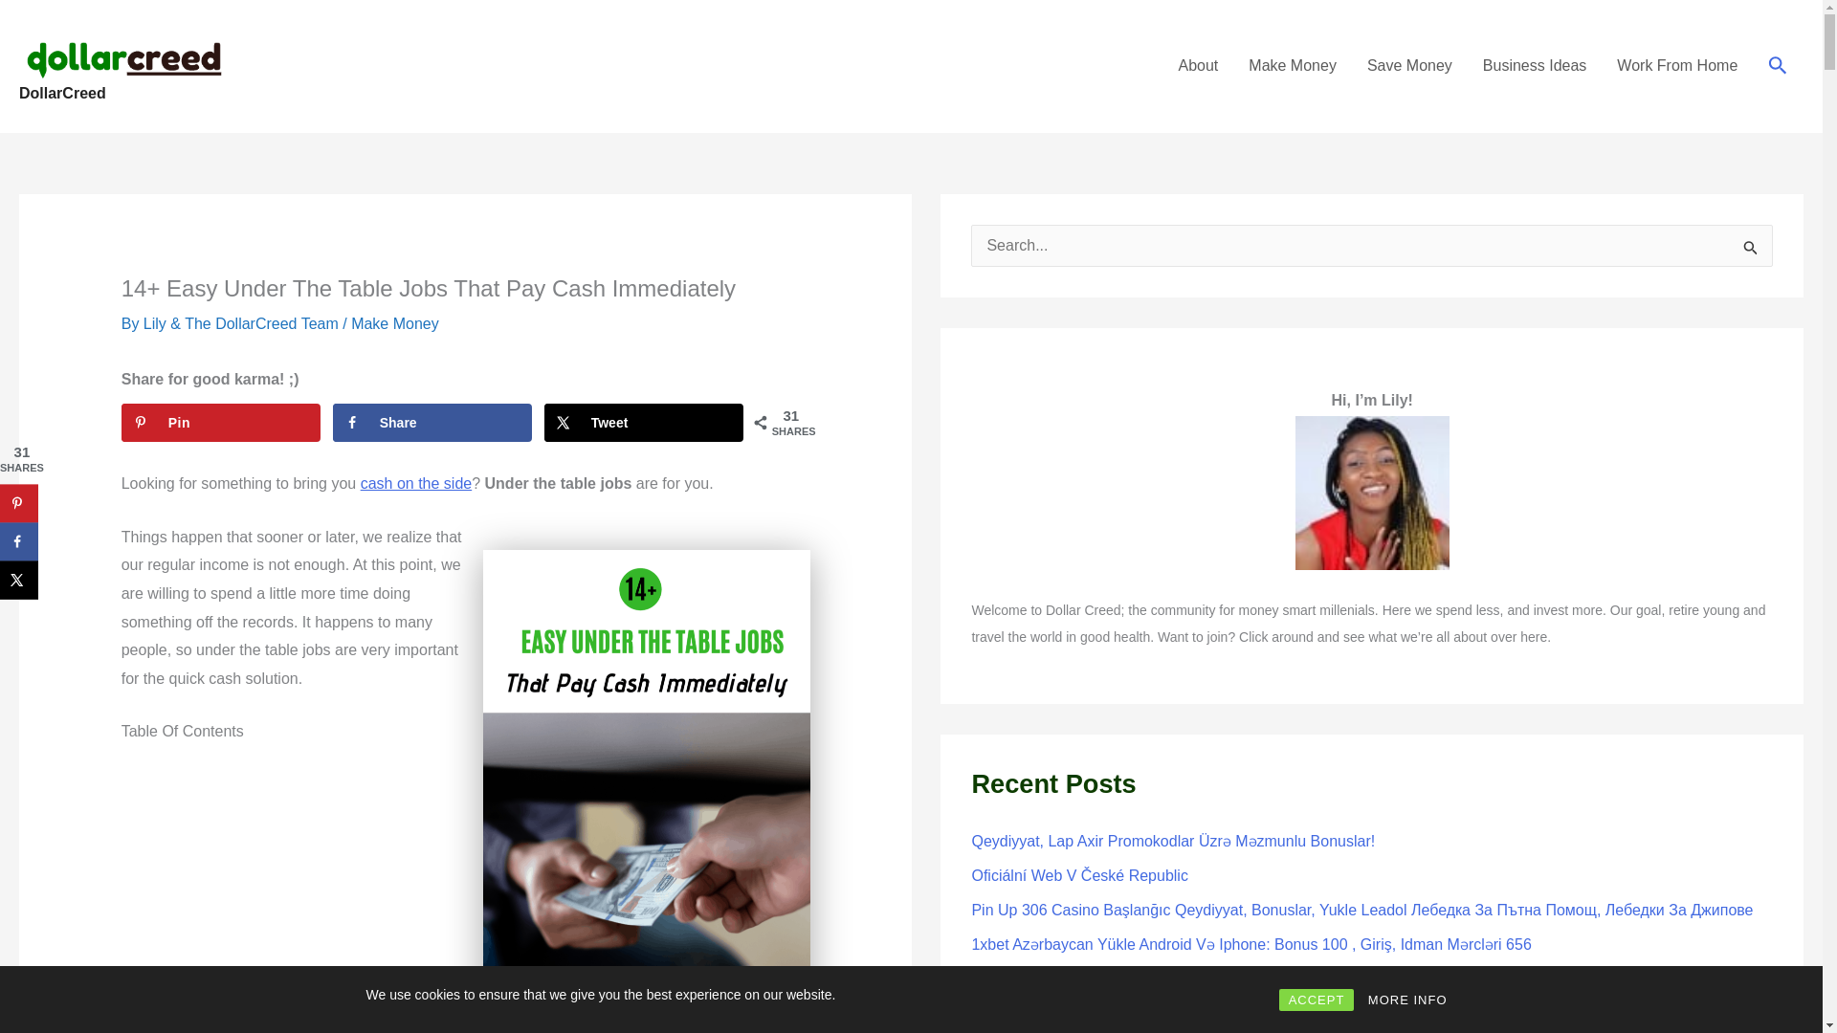  Describe the element at coordinates (394, 323) in the screenshot. I see `Make Money` at that location.